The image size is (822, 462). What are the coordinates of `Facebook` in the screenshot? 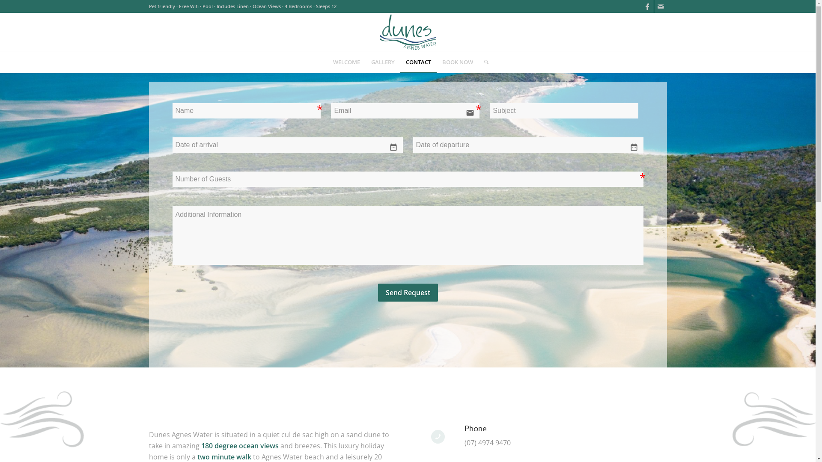 It's located at (647, 6).